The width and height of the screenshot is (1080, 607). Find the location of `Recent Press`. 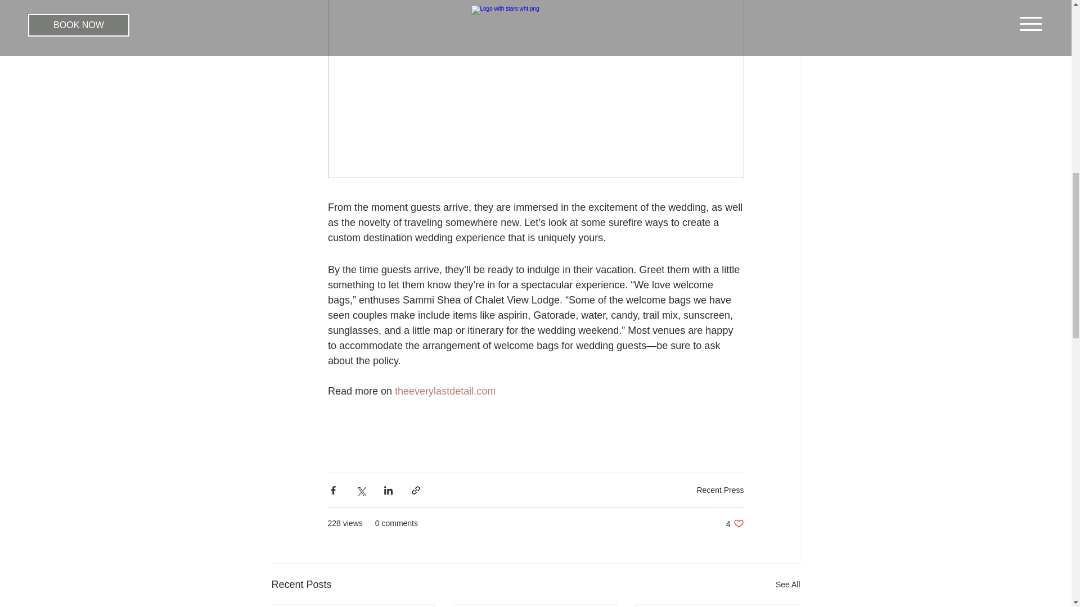

Recent Press is located at coordinates (735, 523).